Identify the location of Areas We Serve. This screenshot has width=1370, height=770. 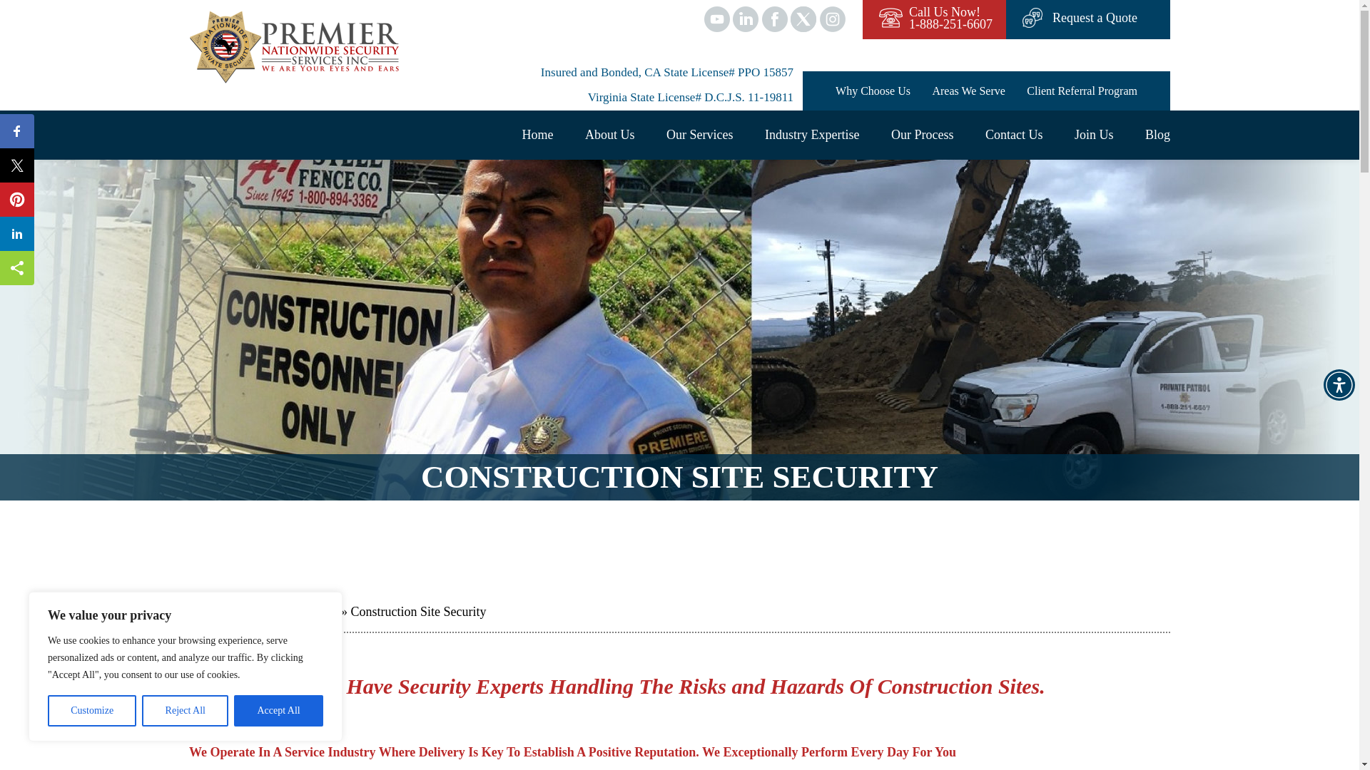
(950, 18).